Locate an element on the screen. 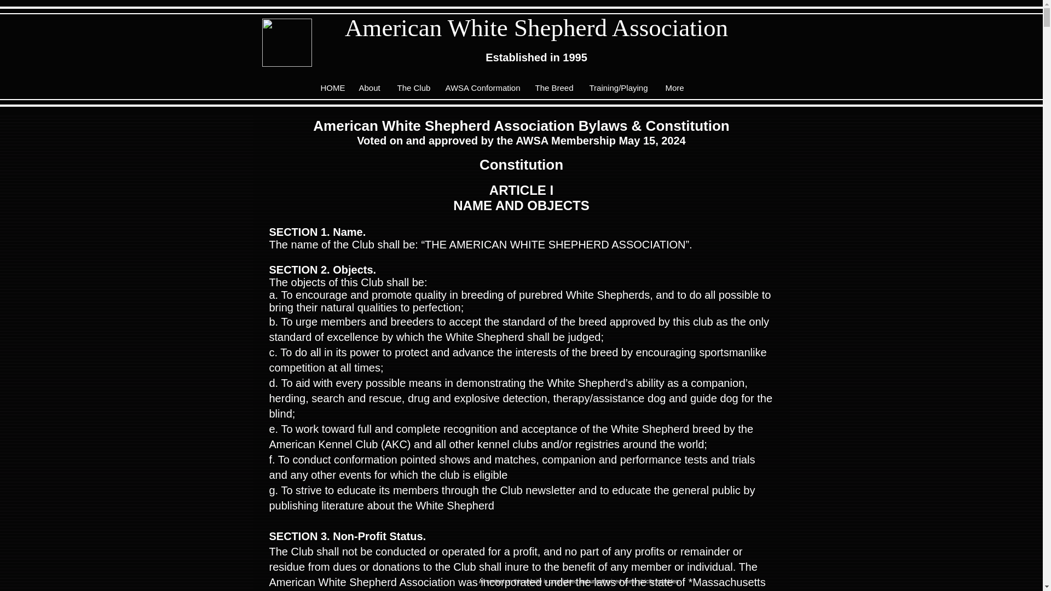  About is located at coordinates (369, 88).